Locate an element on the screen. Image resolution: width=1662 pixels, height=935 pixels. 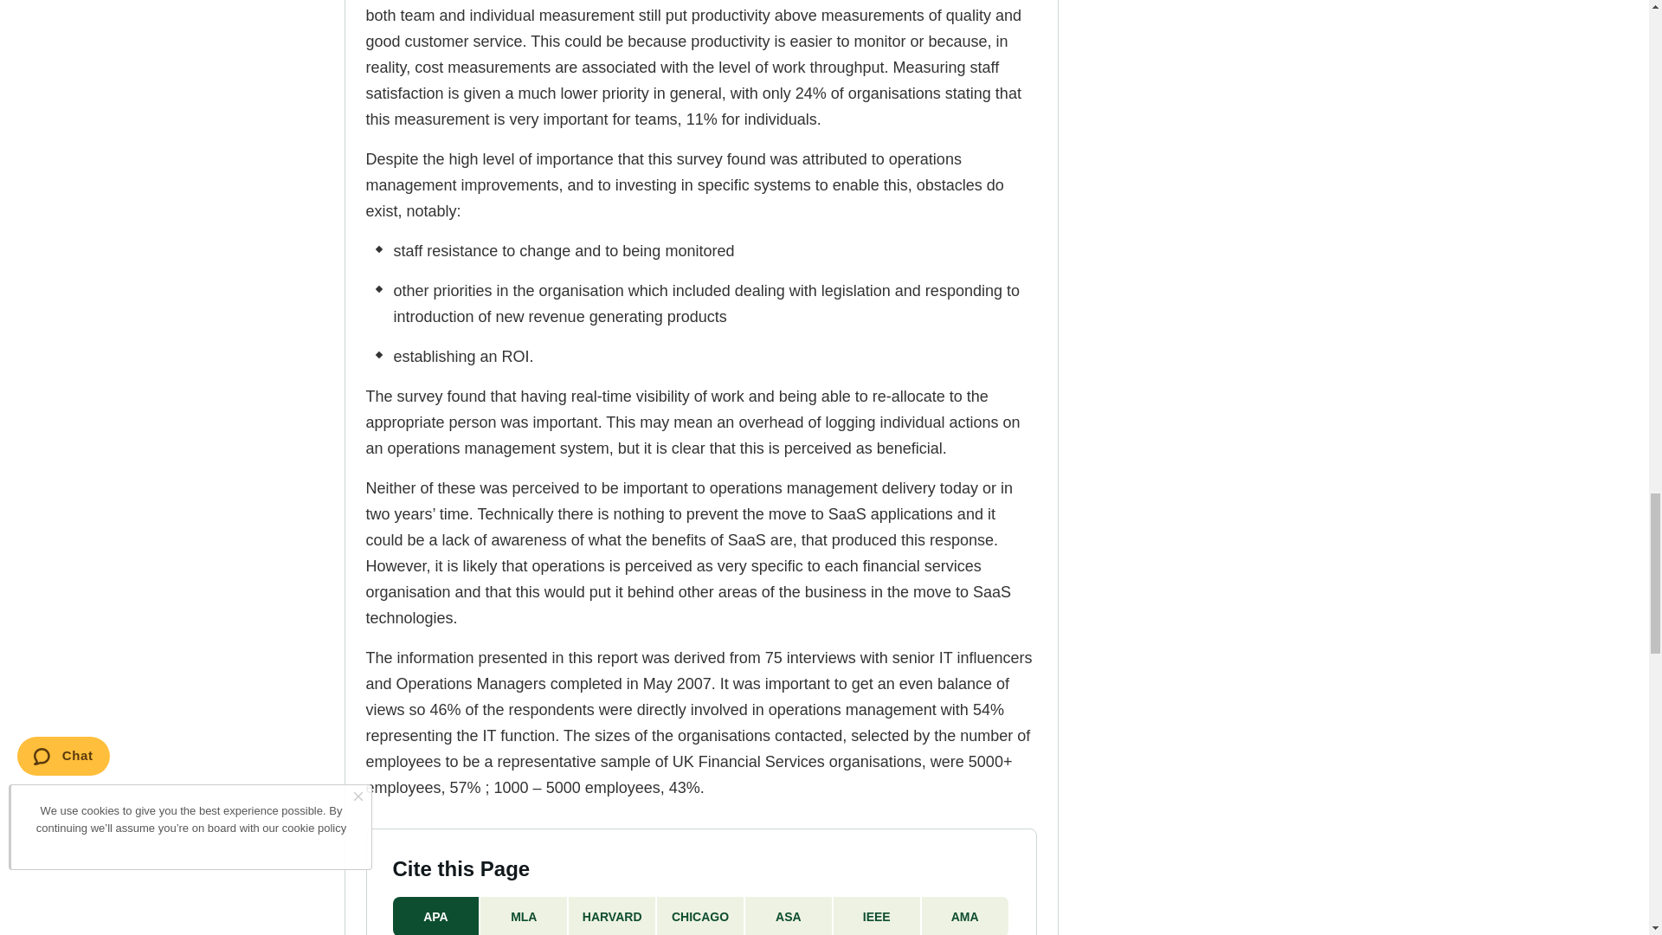
APA is located at coordinates (436, 916).